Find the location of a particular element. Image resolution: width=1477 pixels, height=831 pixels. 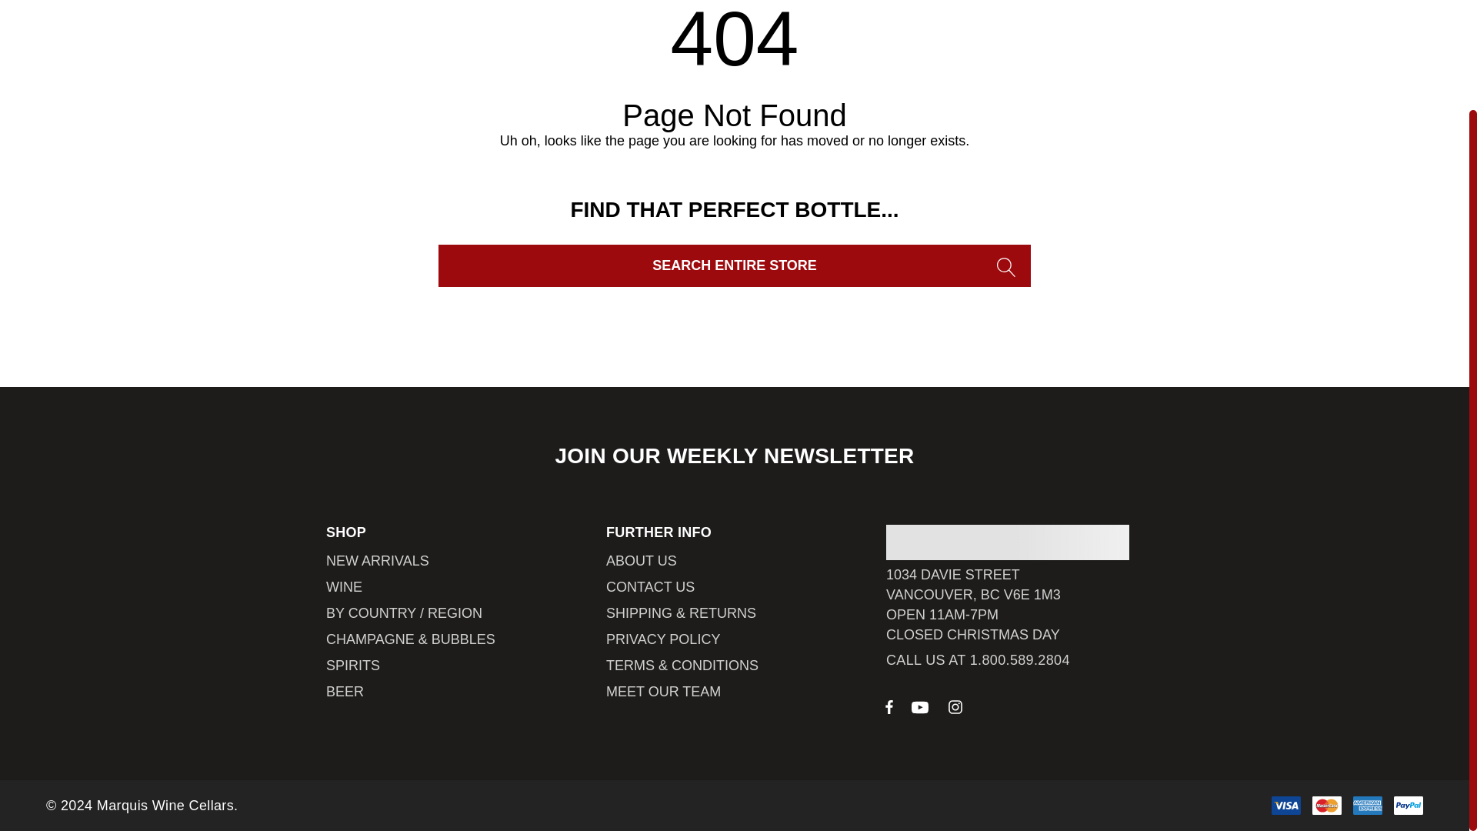

instagram instagram is located at coordinates (955, 706).